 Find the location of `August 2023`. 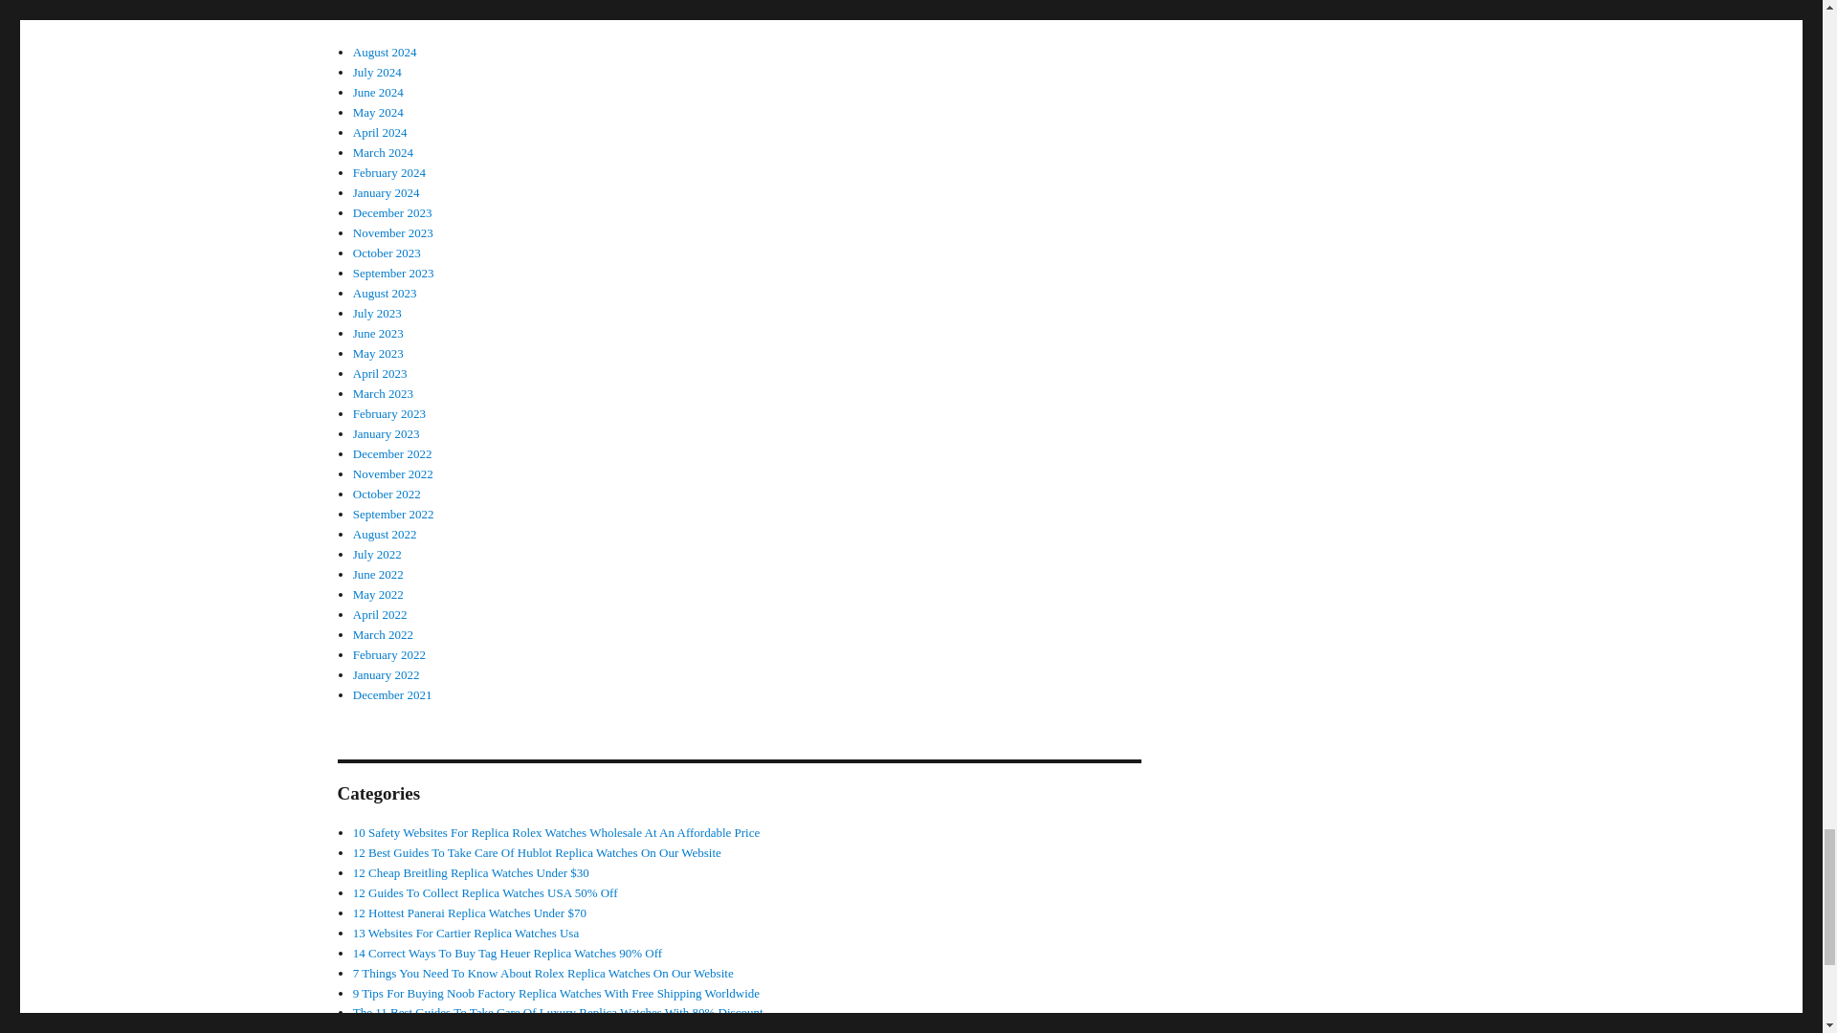

August 2023 is located at coordinates (385, 293).